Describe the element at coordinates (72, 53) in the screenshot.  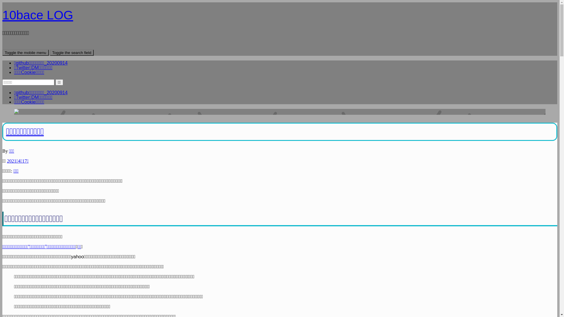
I see `Toggle the search field` at that location.